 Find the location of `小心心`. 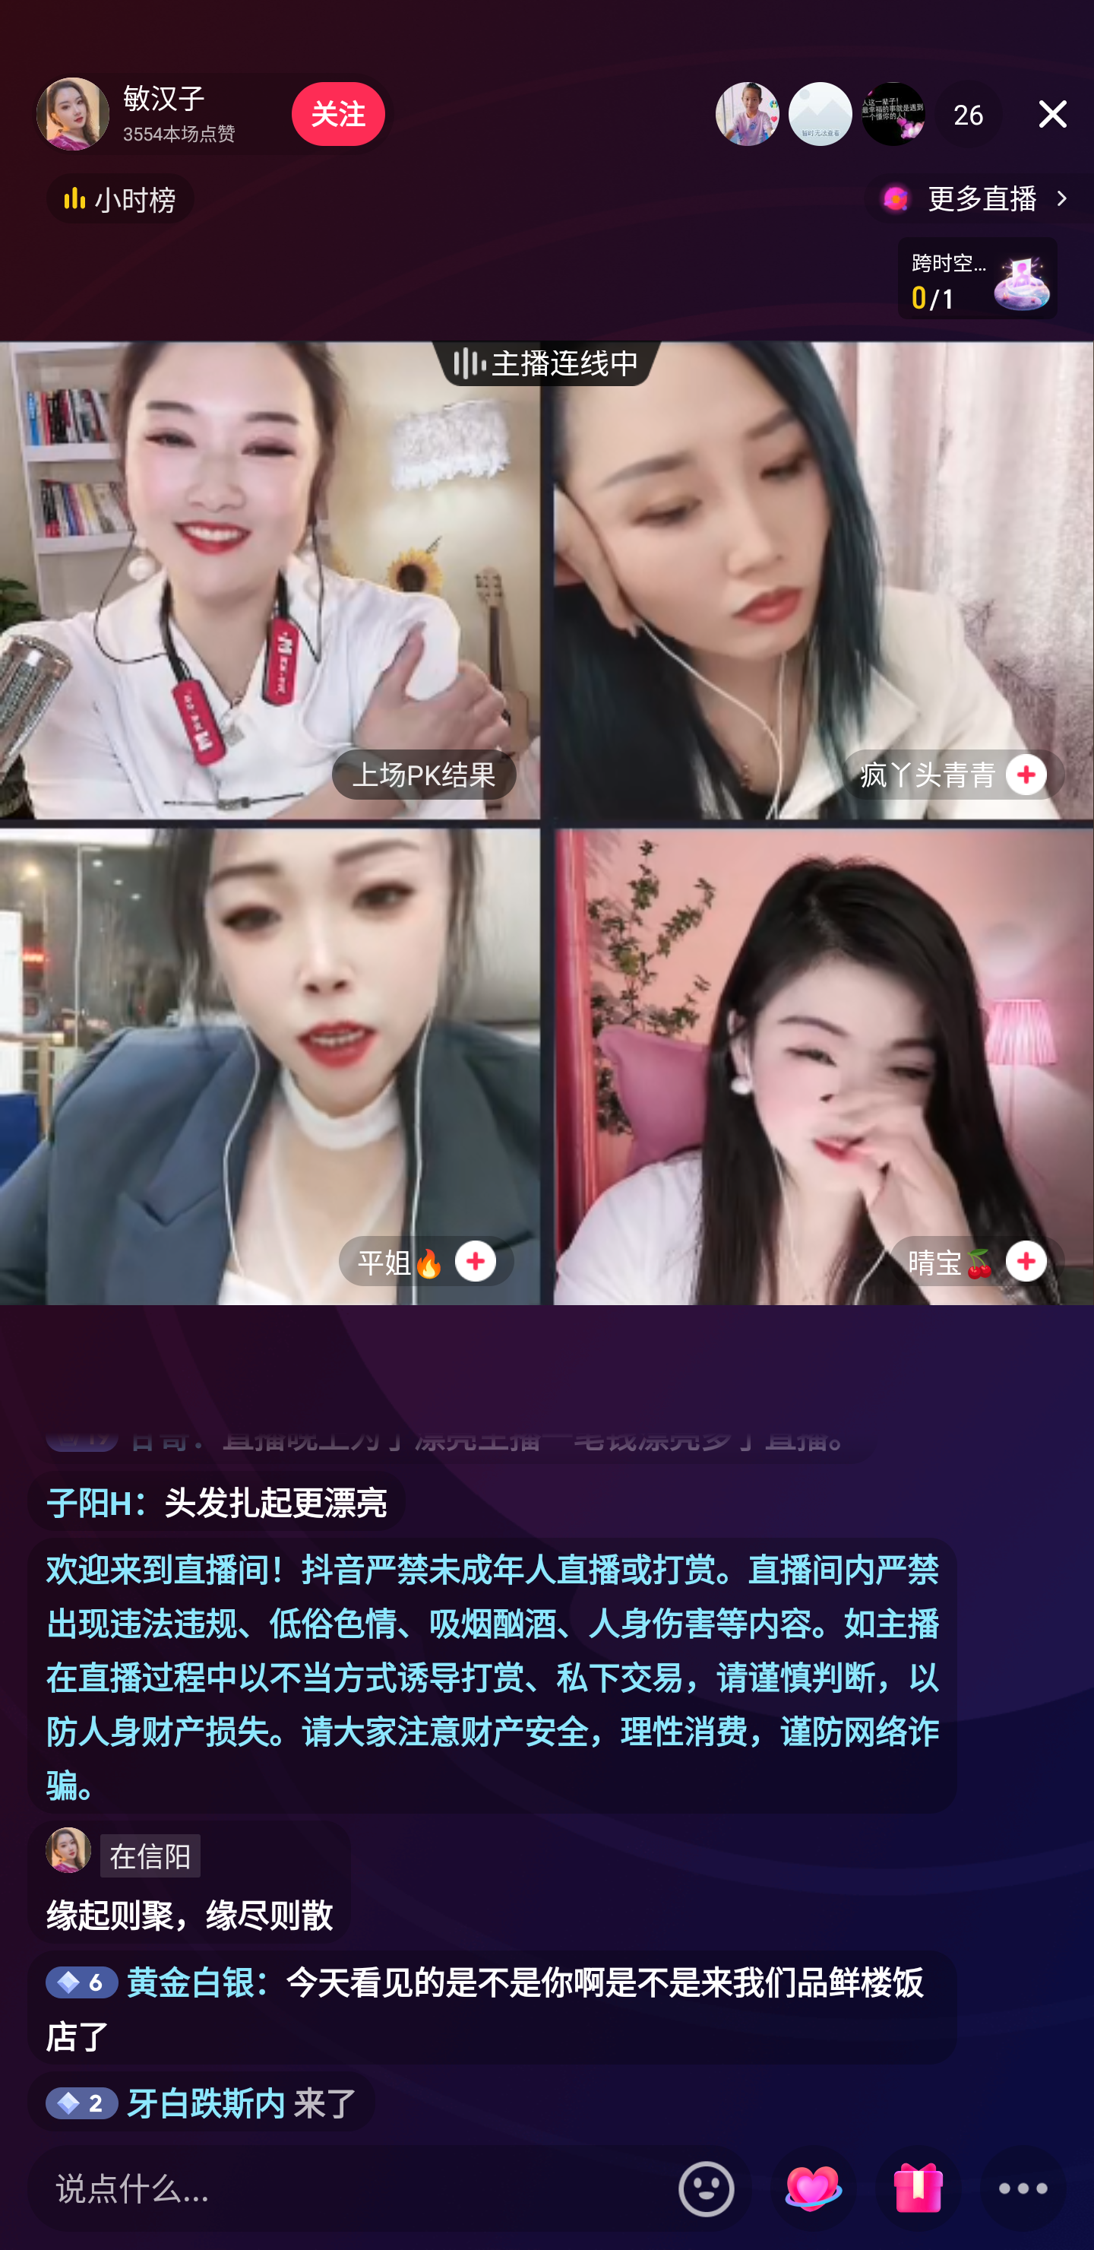

小心心 is located at coordinates (813, 2190).